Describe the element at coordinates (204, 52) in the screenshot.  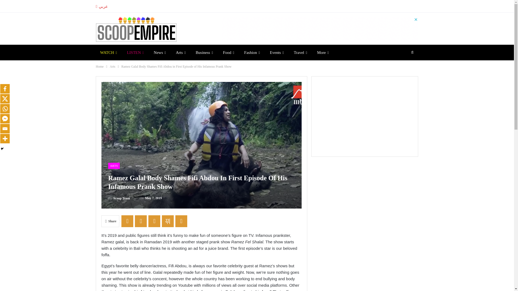
I see `Business` at that location.